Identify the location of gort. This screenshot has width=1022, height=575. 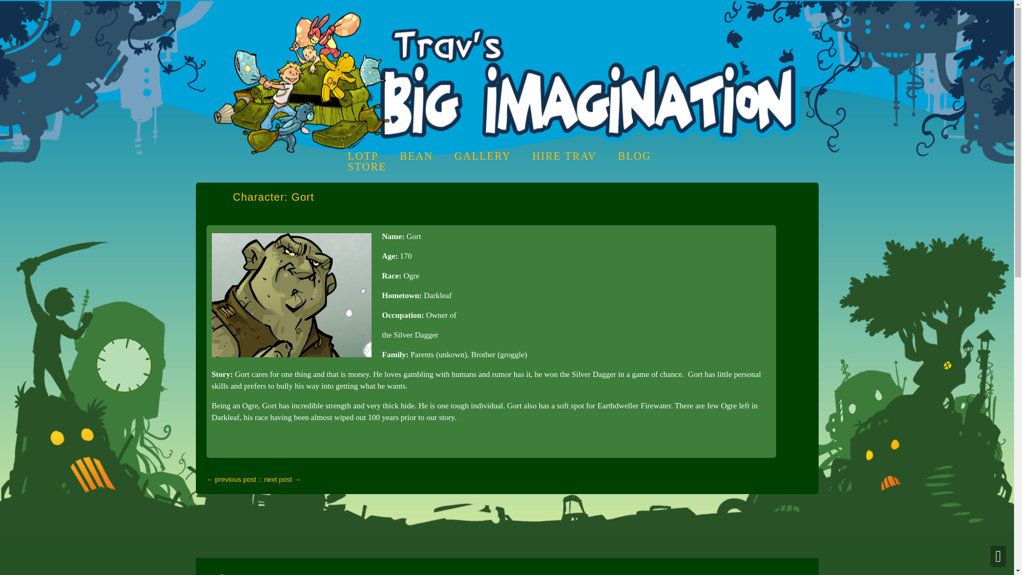
(292, 295).